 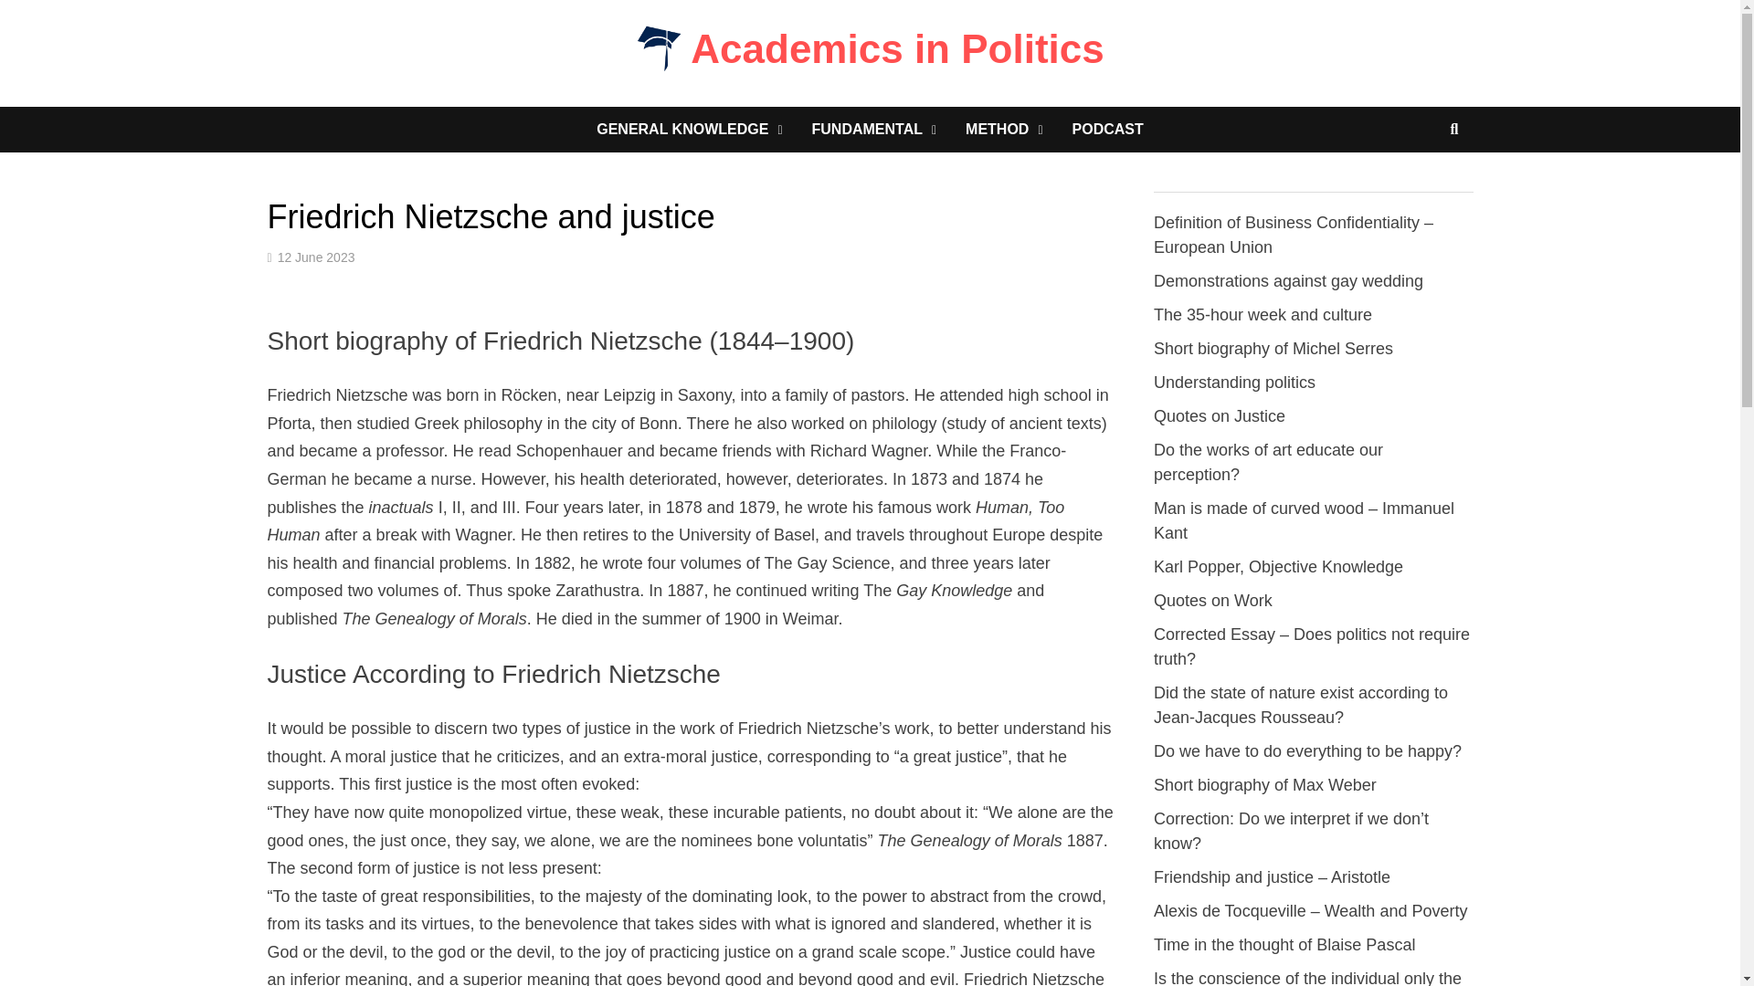 What do you see at coordinates (897, 48) in the screenshot?
I see `Academics in Politics` at bounding box center [897, 48].